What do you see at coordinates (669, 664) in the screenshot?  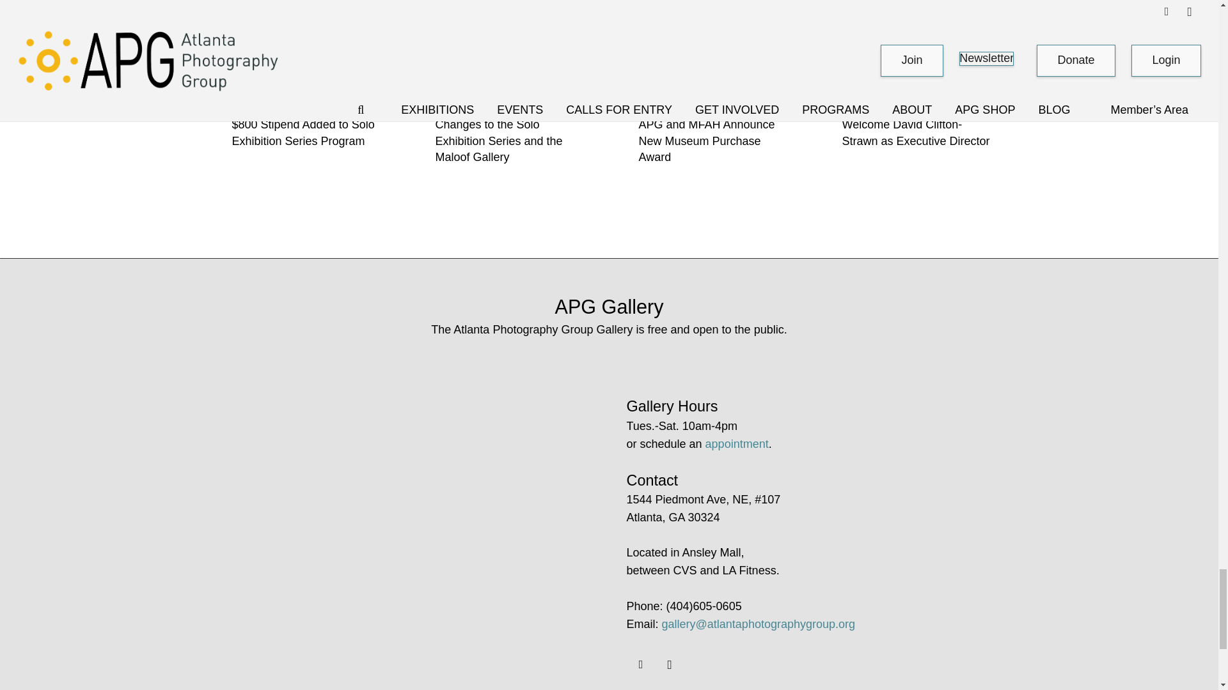 I see `Instagram` at bounding box center [669, 664].